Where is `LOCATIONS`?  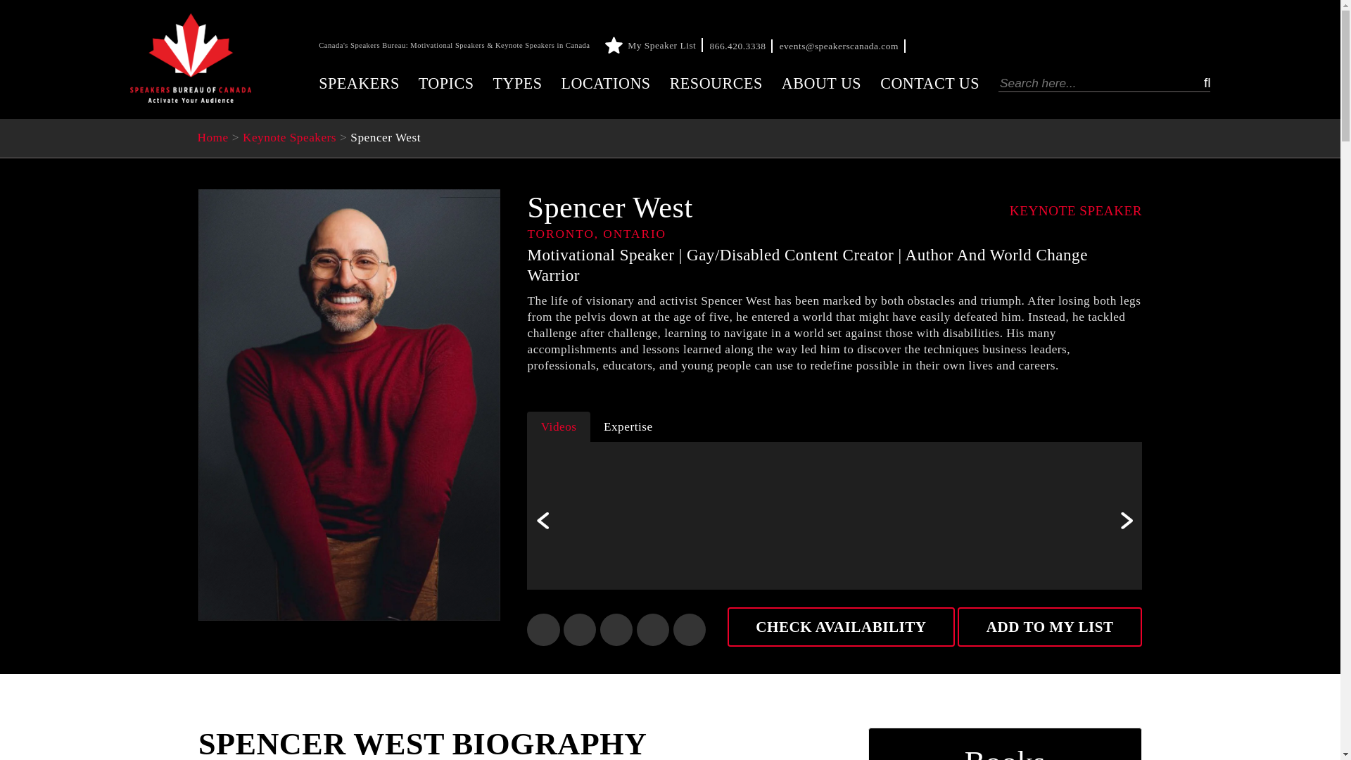 LOCATIONS is located at coordinates (605, 83).